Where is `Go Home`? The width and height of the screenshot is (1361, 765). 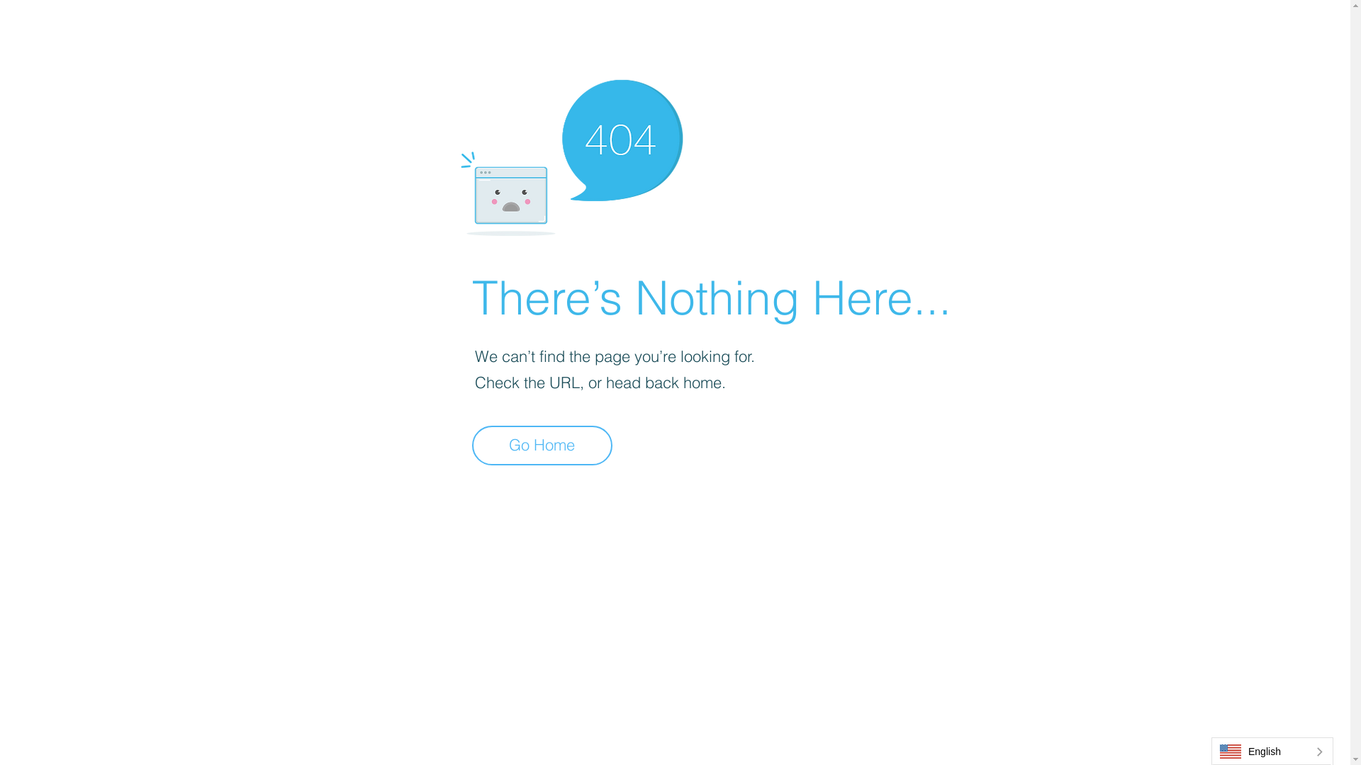 Go Home is located at coordinates (542, 446).